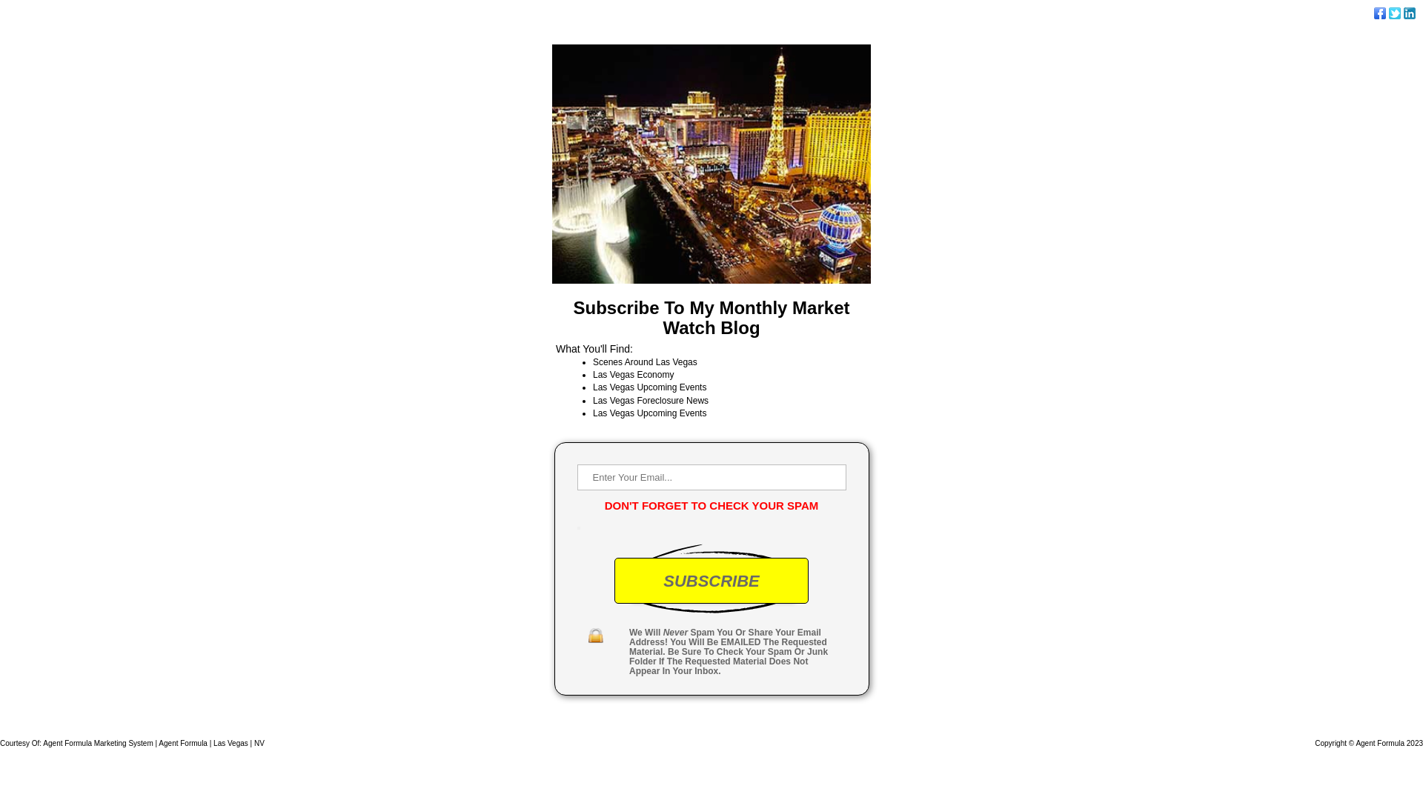 The height and width of the screenshot is (800, 1423). What do you see at coordinates (711, 581) in the screenshot?
I see `SUBSCRIBE` at bounding box center [711, 581].